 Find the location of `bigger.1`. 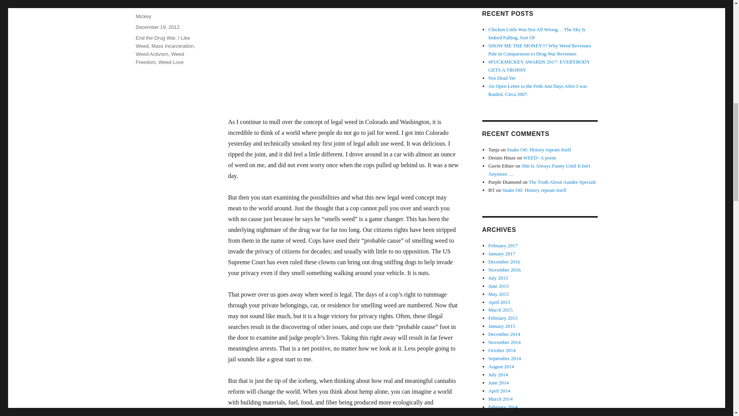

bigger.1 is located at coordinates (336, 53).